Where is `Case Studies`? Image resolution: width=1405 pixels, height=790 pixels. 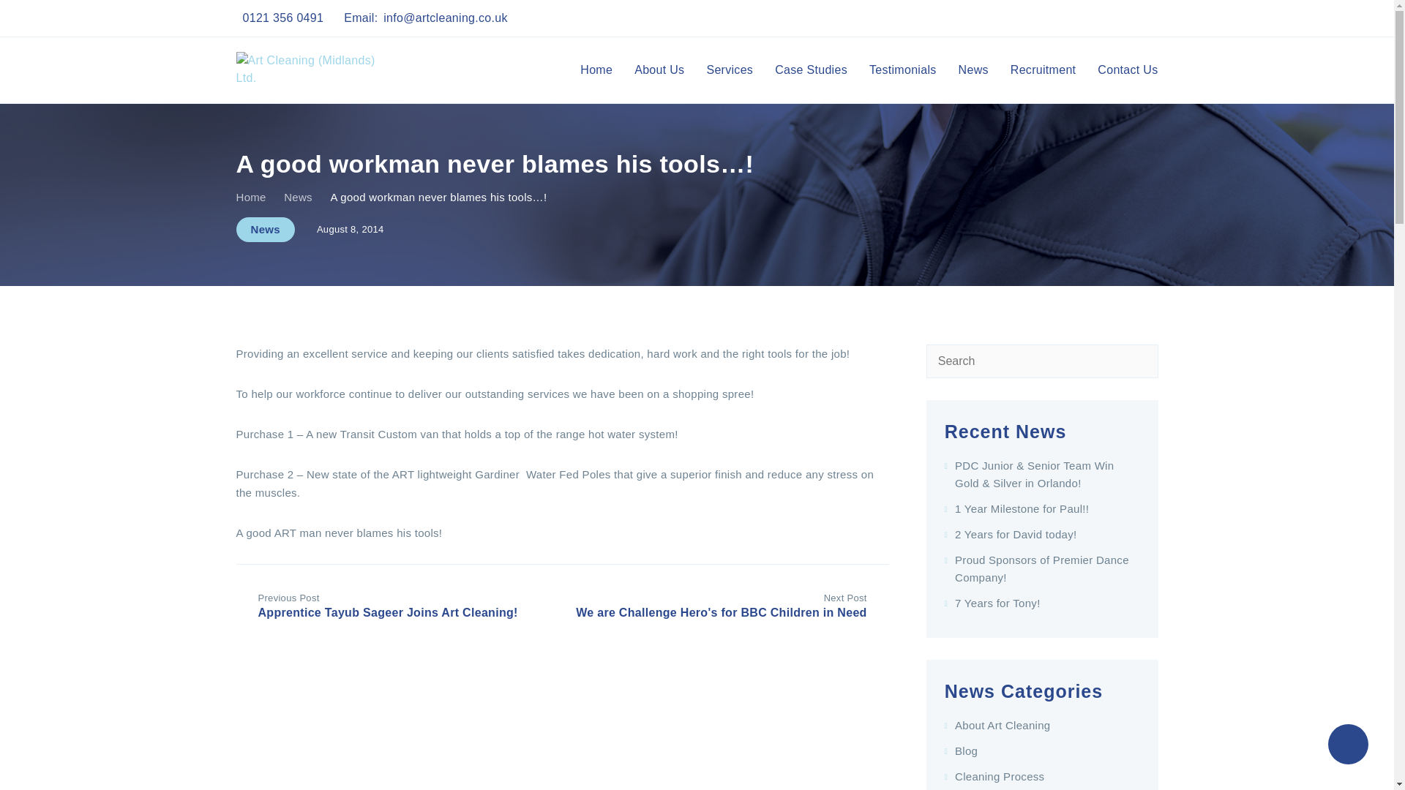
Case Studies is located at coordinates (811, 70).